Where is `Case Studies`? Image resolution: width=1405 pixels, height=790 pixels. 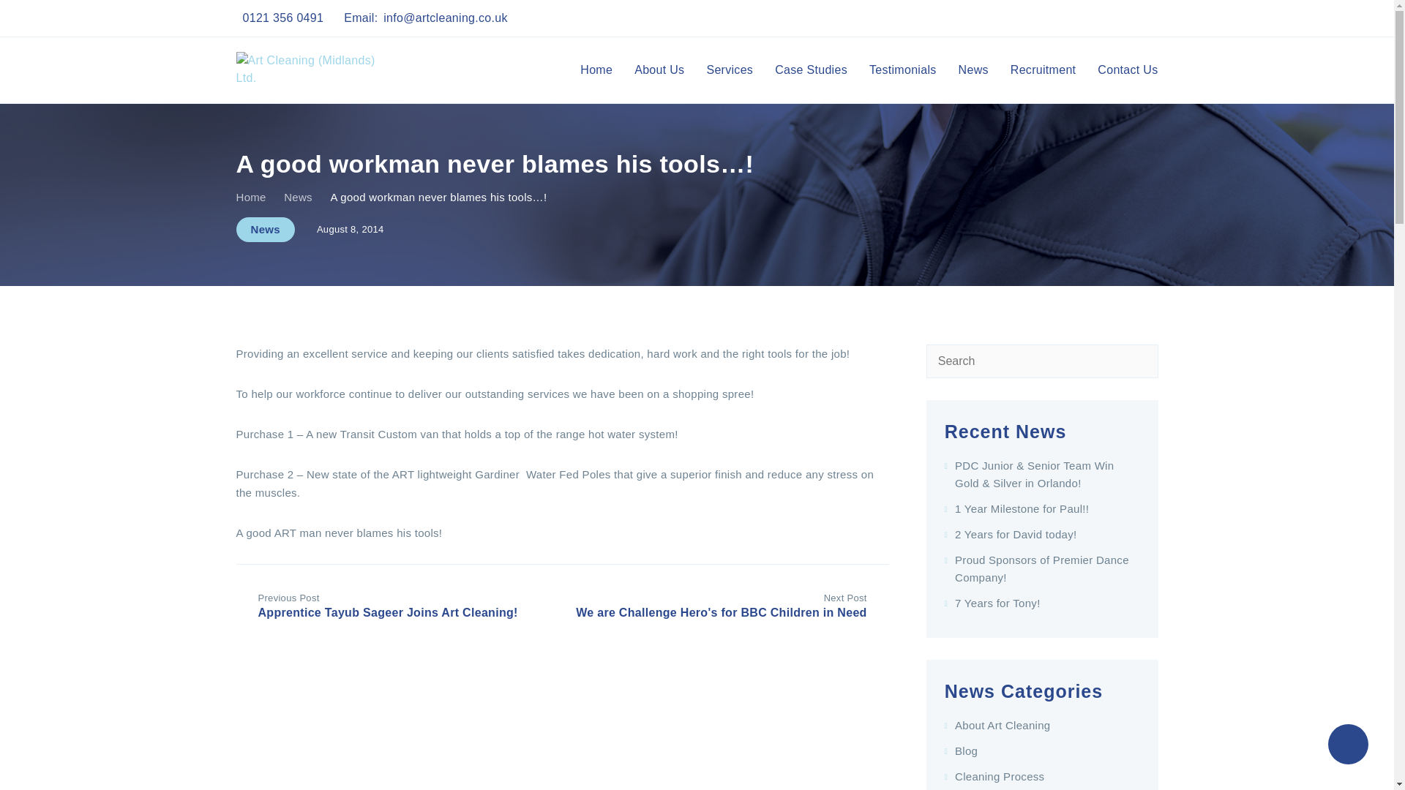
Case Studies is located at coordinates (811, 70).